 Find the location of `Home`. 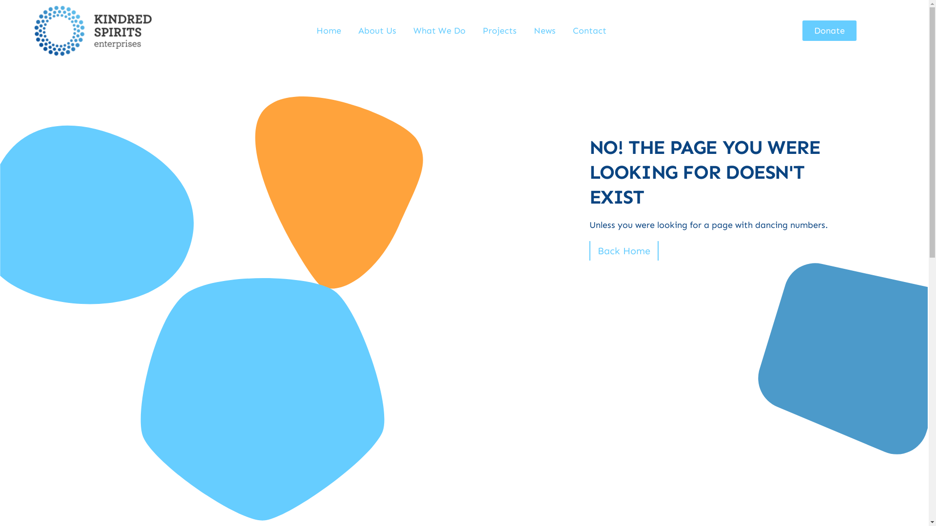

Home is located at coordinates (329, 31).